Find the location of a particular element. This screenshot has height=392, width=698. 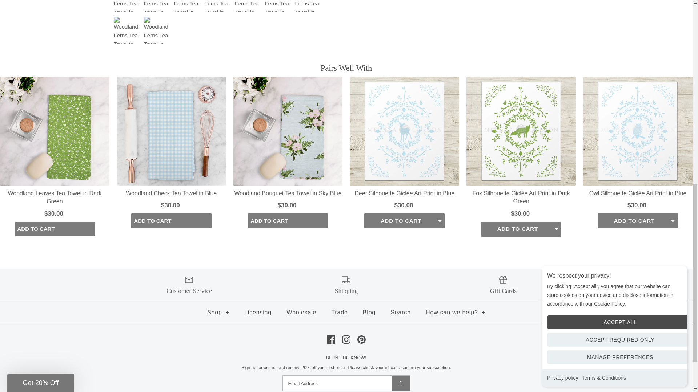

Pinterest is located at coordinates (361, 340).